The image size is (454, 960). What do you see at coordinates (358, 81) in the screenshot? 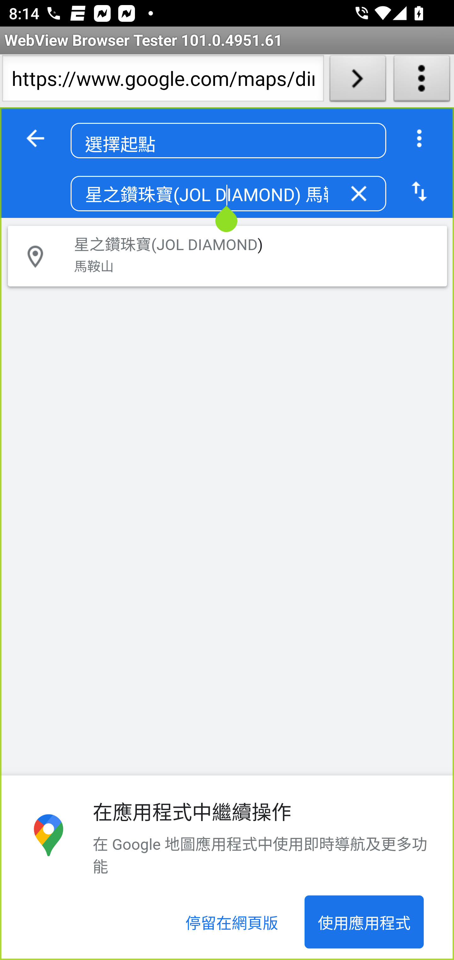
I see `Load URL` at bounding box center [358, 81].